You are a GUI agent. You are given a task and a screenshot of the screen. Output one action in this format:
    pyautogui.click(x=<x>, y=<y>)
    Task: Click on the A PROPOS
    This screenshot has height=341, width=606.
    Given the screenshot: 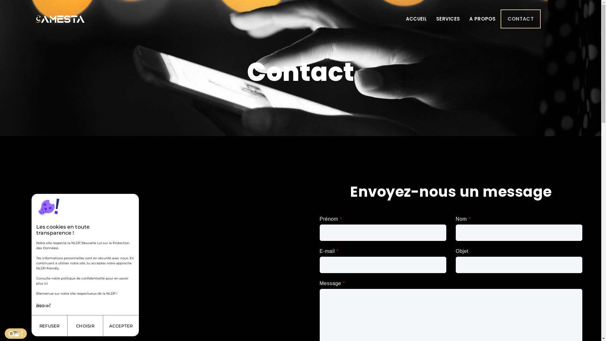 What is the action you would take?
    pyautogui.click(x=482, y=19)
    